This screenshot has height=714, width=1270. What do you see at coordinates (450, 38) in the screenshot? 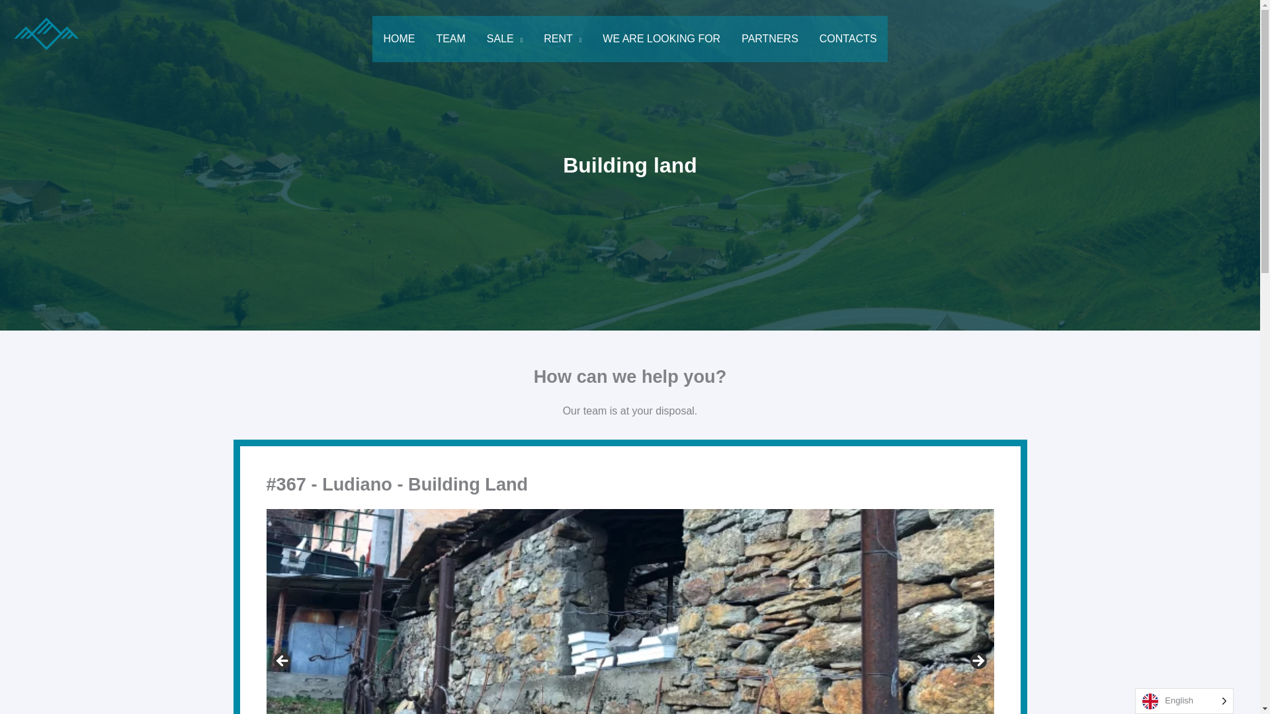
I see `TEAM` at bounding box center [450, 38].